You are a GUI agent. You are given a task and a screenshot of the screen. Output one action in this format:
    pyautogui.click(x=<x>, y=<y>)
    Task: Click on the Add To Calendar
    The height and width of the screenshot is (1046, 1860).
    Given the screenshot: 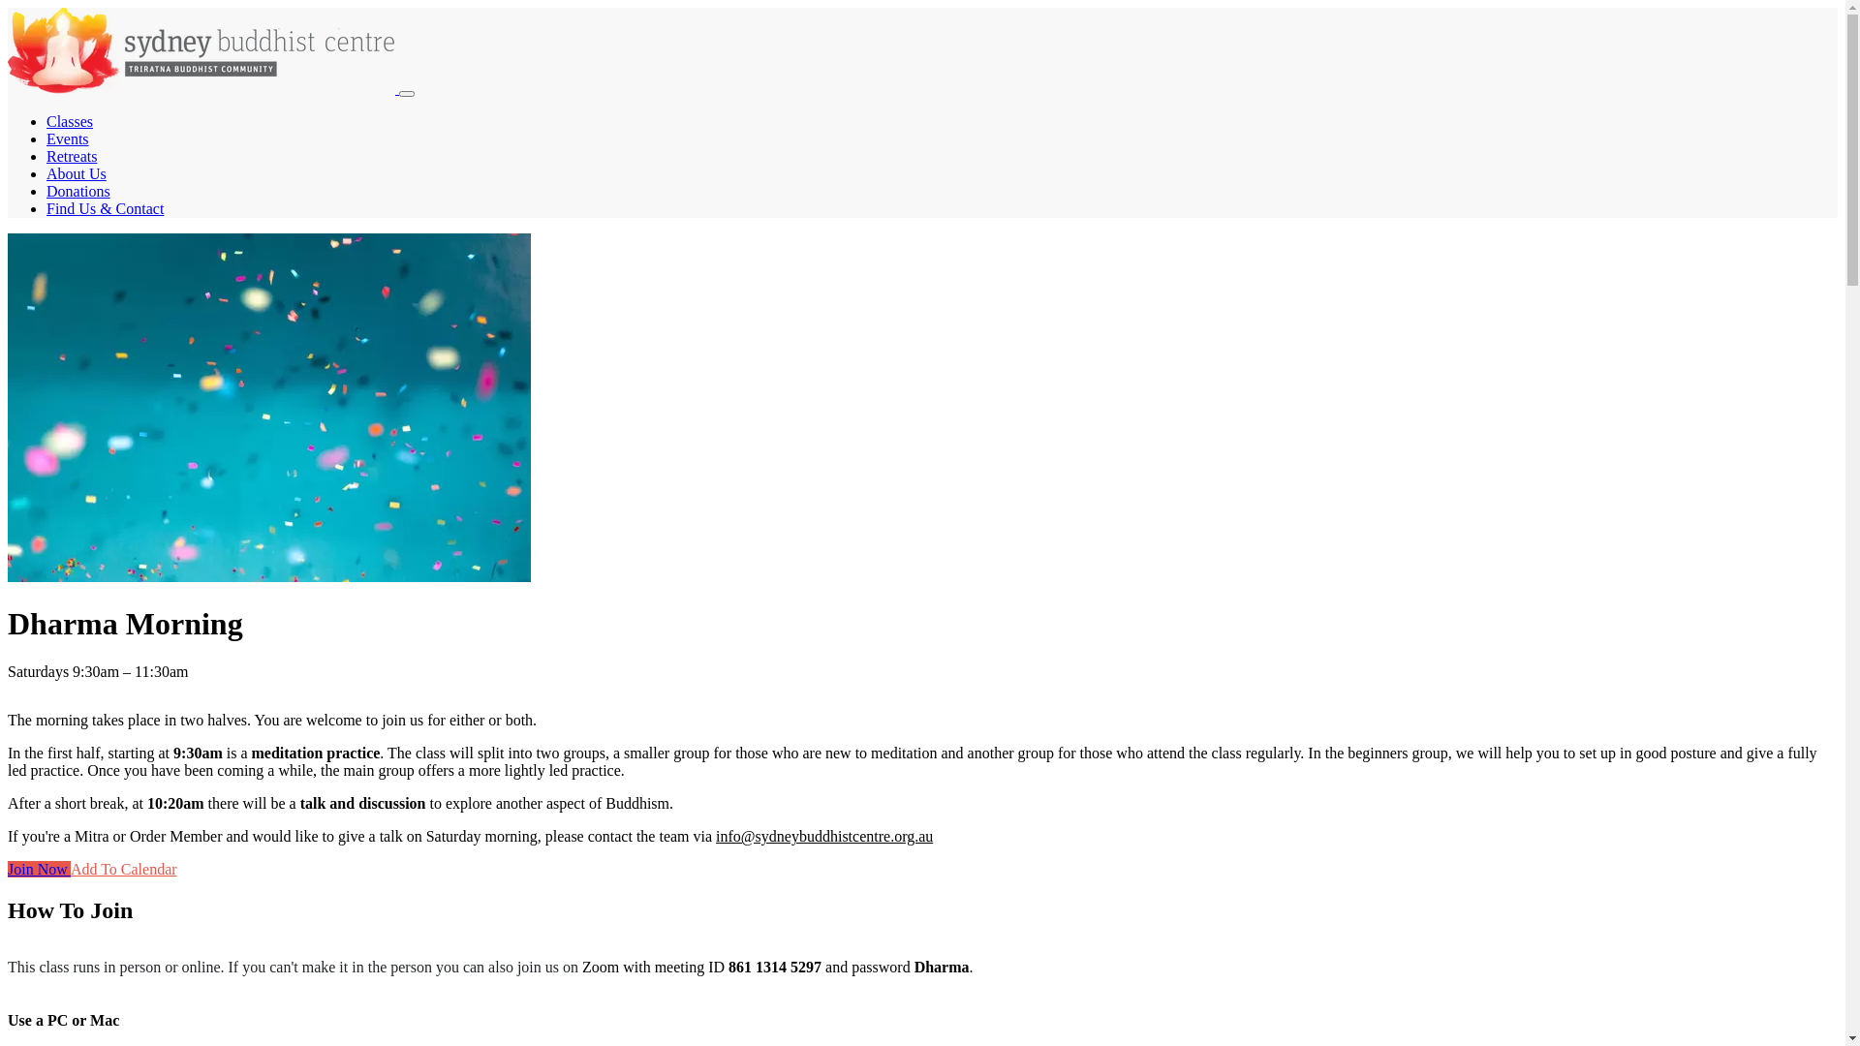 What is the action you would take?
    pyautogui.click(x=124, y=870)
    